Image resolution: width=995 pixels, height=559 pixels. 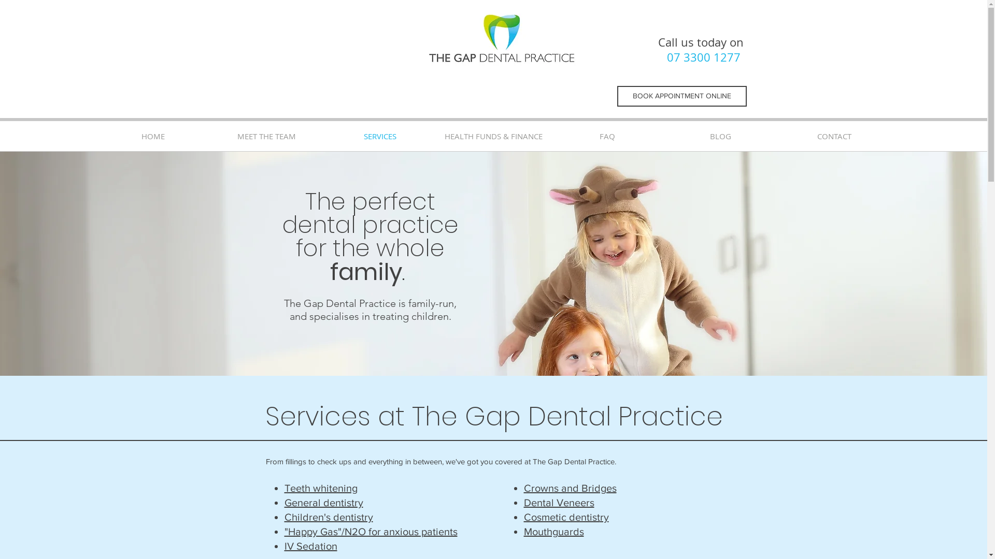 What do you see at coordinates (310, 546) in the screenshot?
I see `IV Sedation` at bounding box center [310, 546].